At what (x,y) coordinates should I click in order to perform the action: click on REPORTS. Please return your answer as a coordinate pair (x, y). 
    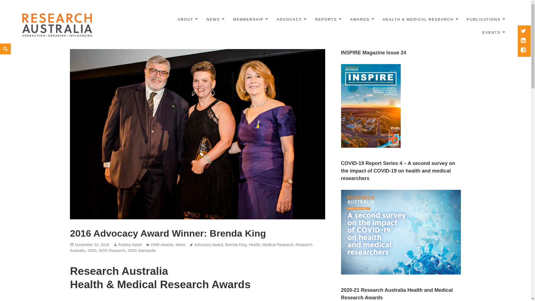
    Looking at the image, I should click on (328, 20).